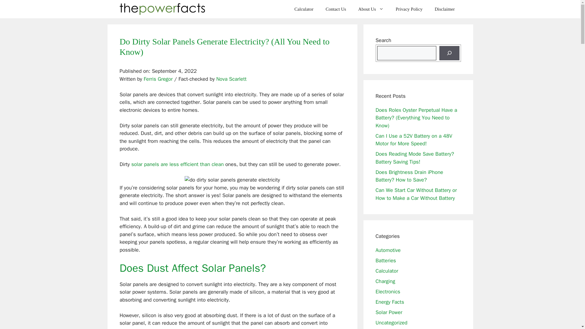 This screenshot has width=585, height=329. I want to click on Charging, so click(385, 281).